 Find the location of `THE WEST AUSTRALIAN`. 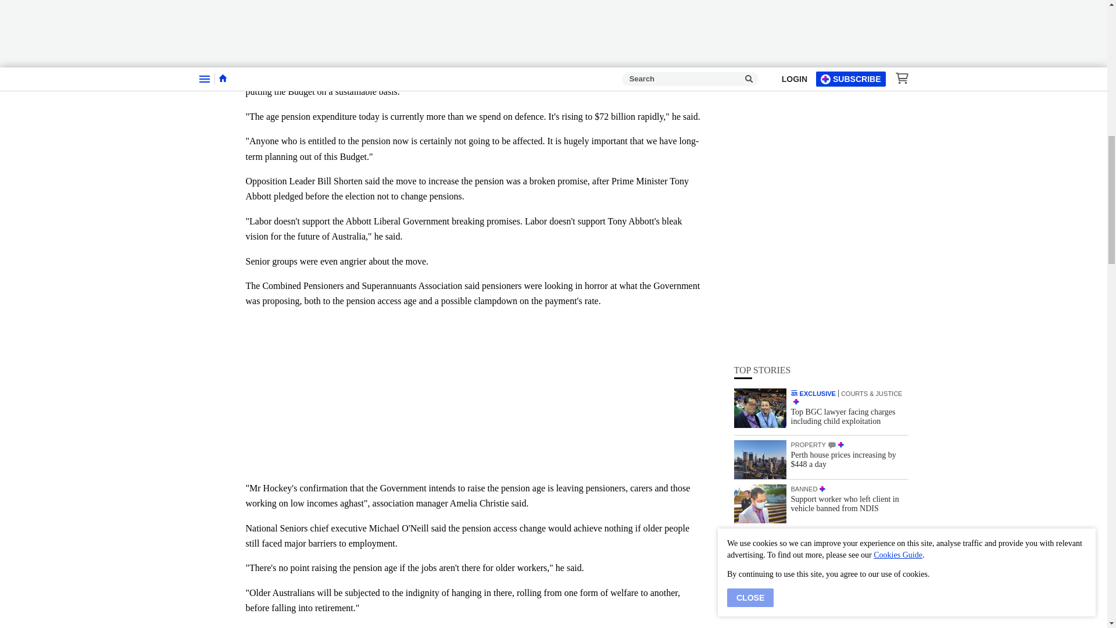

THE WEST AUSTRALIAN is located at coordinates (794, 85).